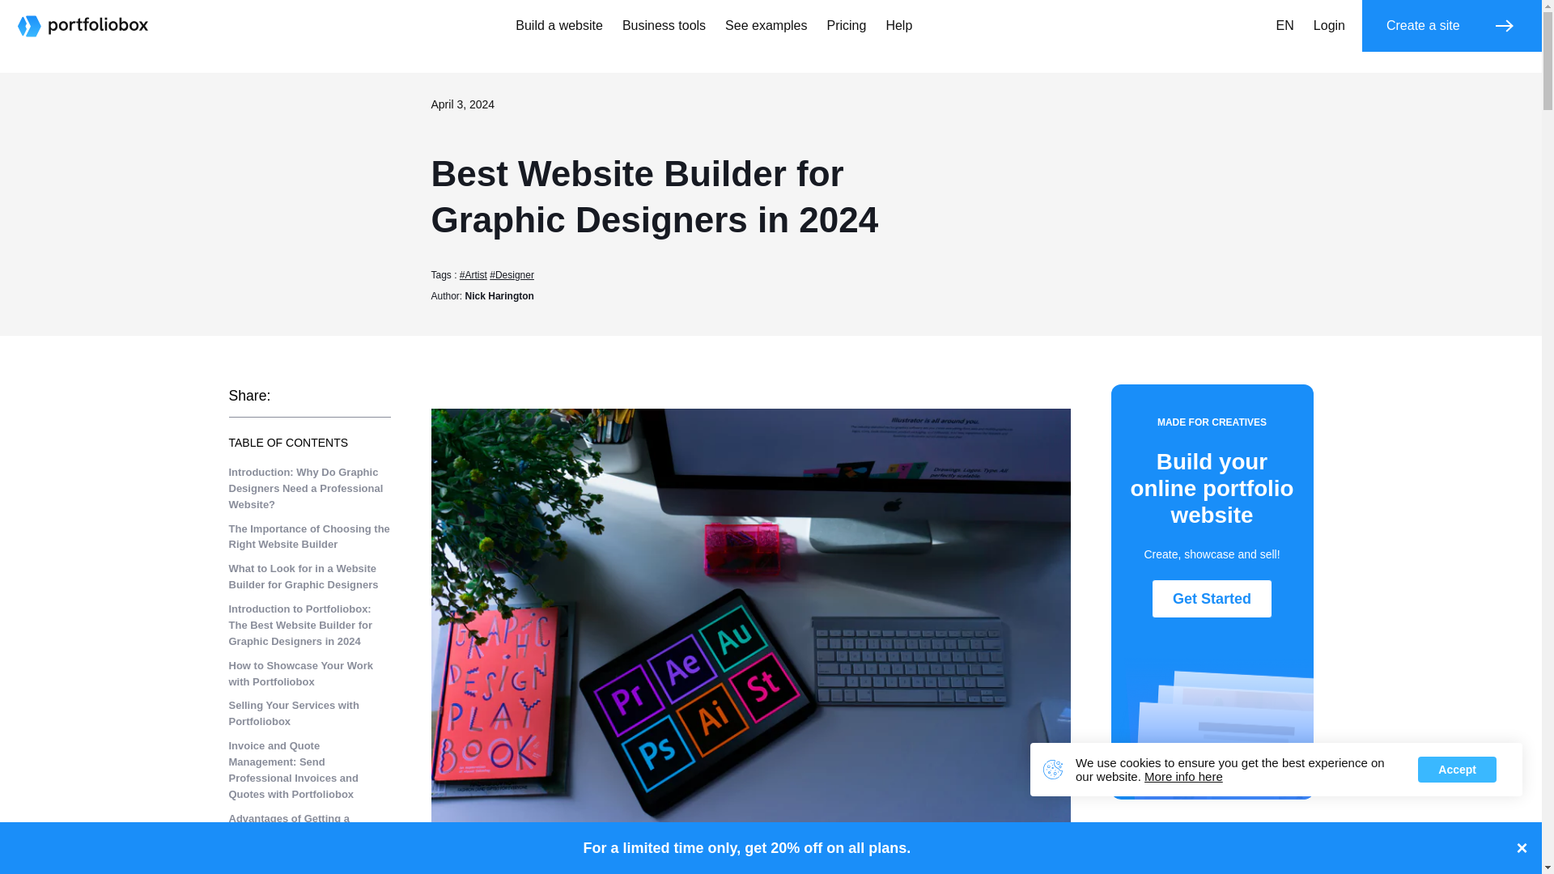  I want to click on Business tools, so click(664, 26).